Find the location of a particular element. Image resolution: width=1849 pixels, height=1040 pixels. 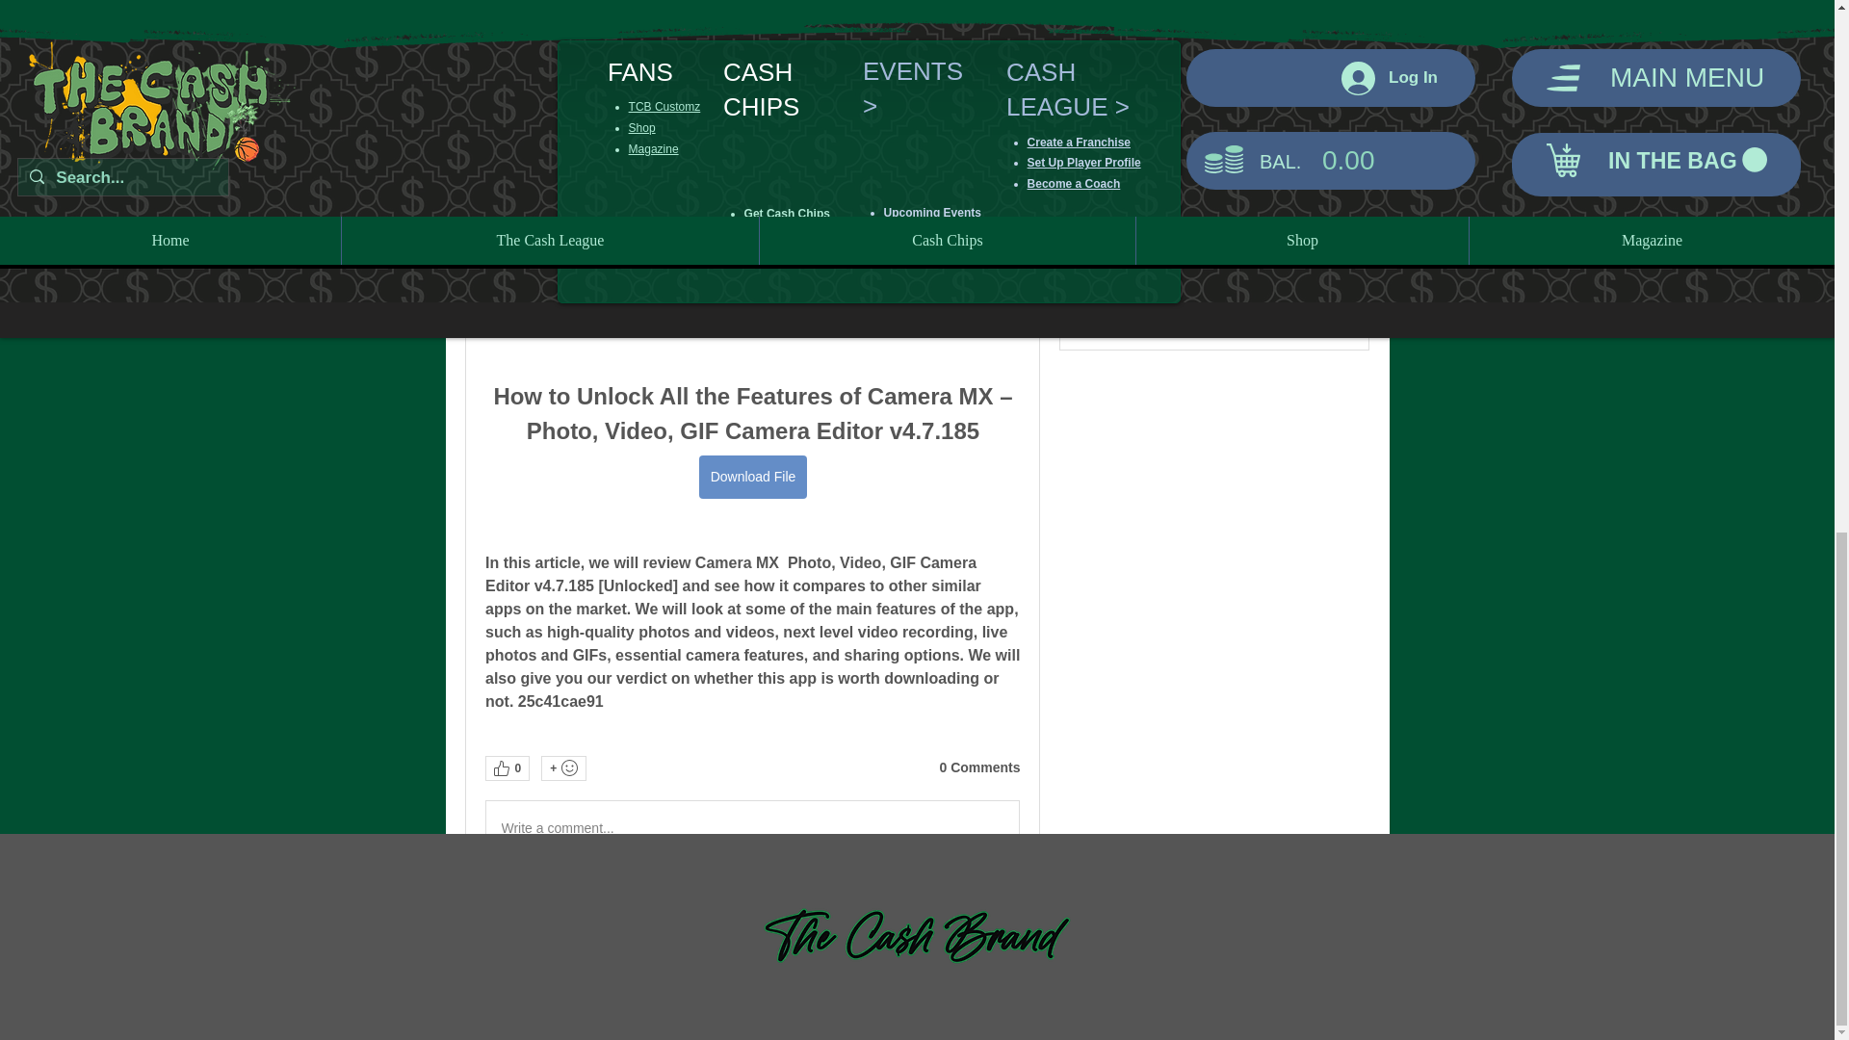

priceminthelp is located at coordinates (1097, 225).